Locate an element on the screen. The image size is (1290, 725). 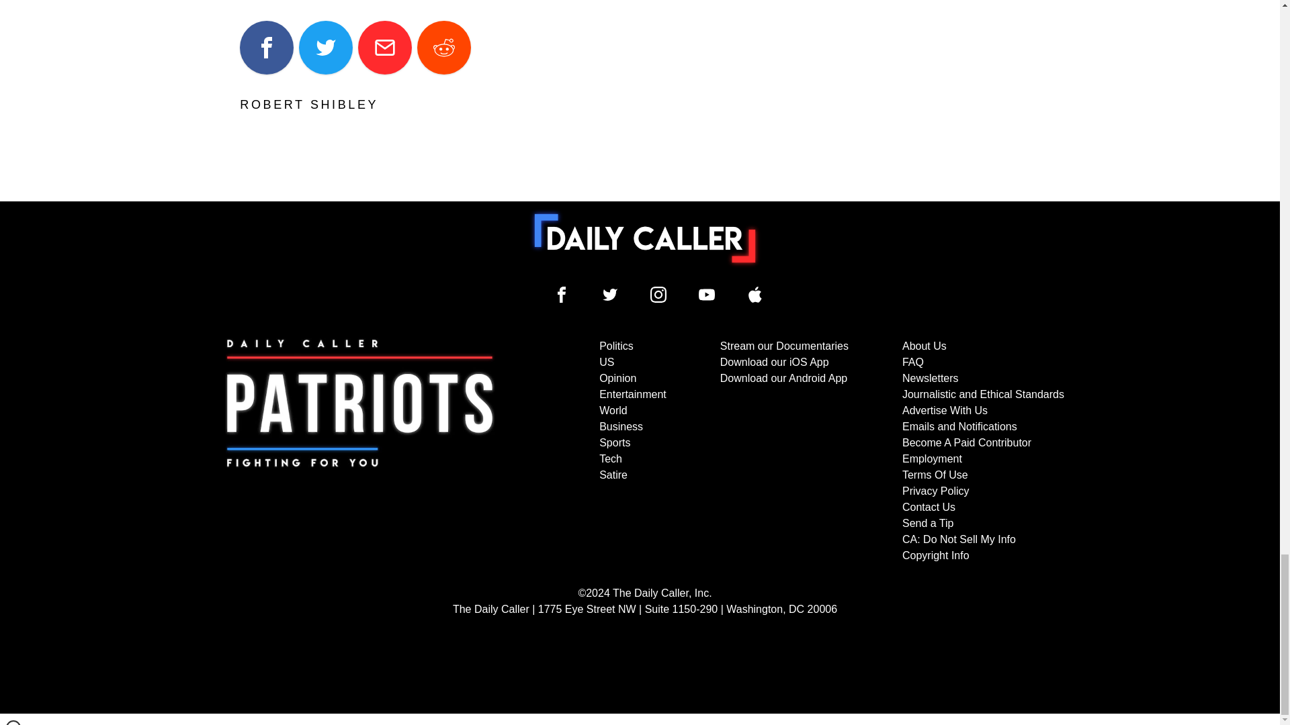
Daily Caller Facebook is located at coordinates (562, 294).